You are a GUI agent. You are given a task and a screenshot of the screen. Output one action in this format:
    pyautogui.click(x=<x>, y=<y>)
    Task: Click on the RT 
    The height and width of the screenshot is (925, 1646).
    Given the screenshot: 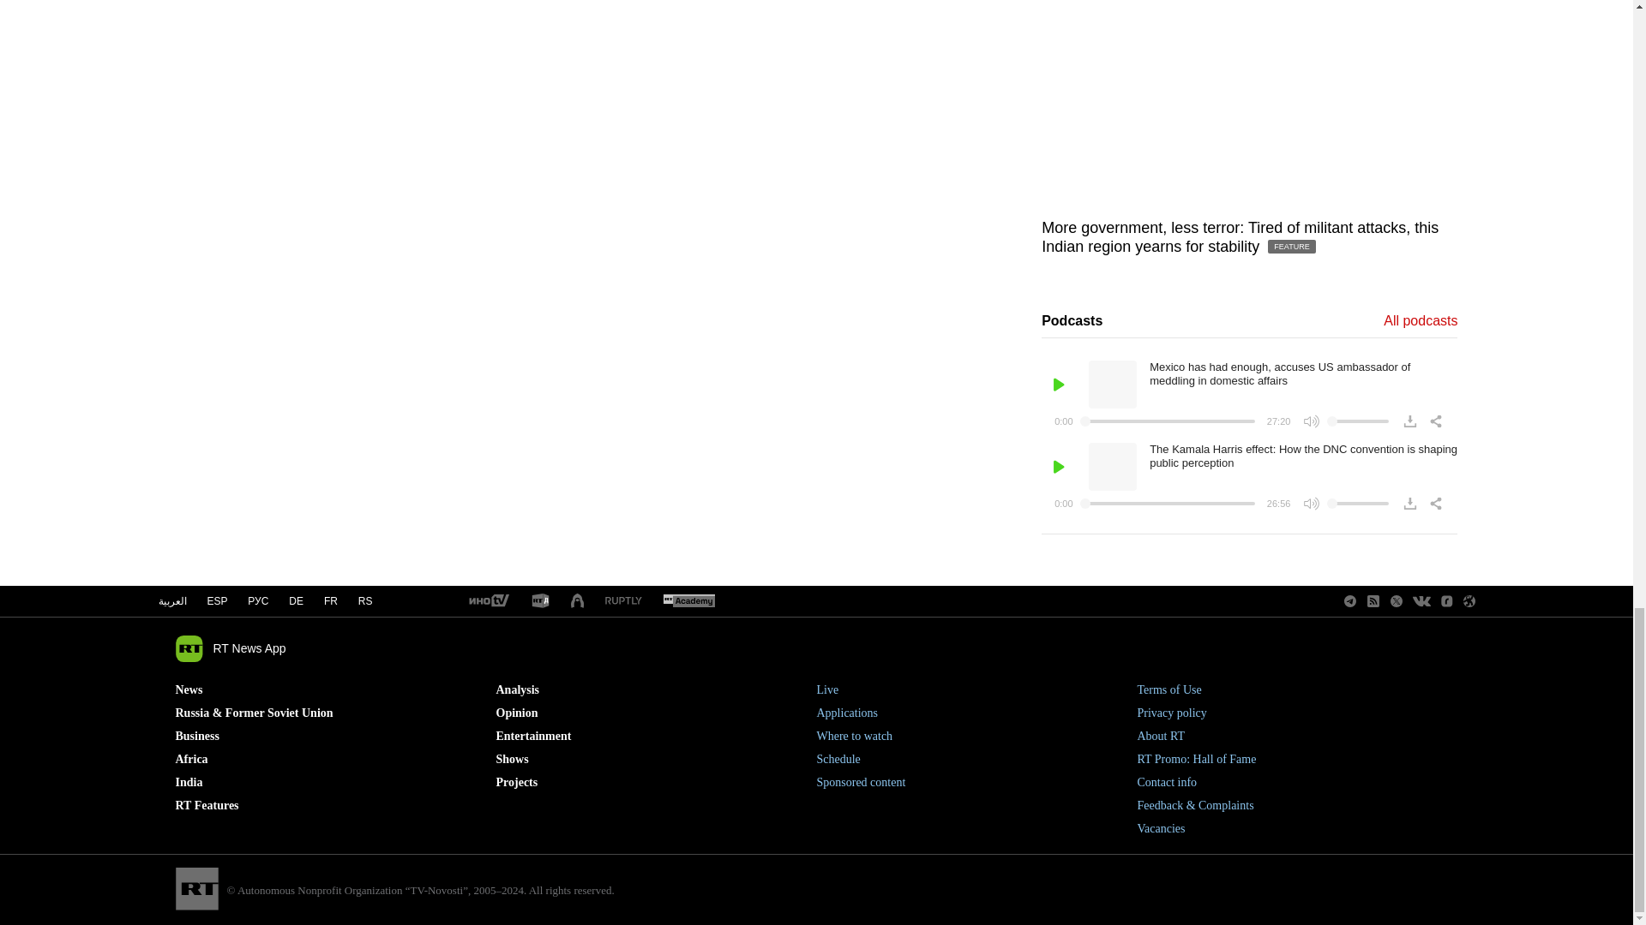 What is the action you would take?
    pyautogui.click(x=488, y=601)
    